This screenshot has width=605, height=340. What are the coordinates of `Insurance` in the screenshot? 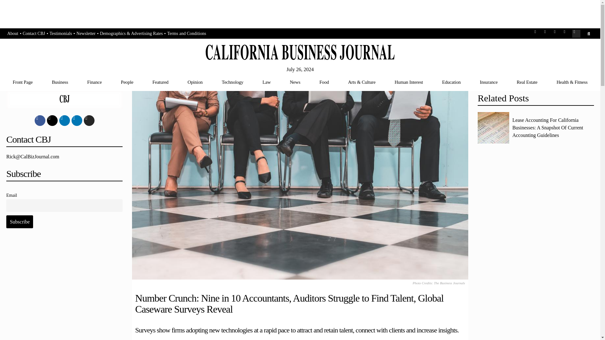 It's located at (488, 82).